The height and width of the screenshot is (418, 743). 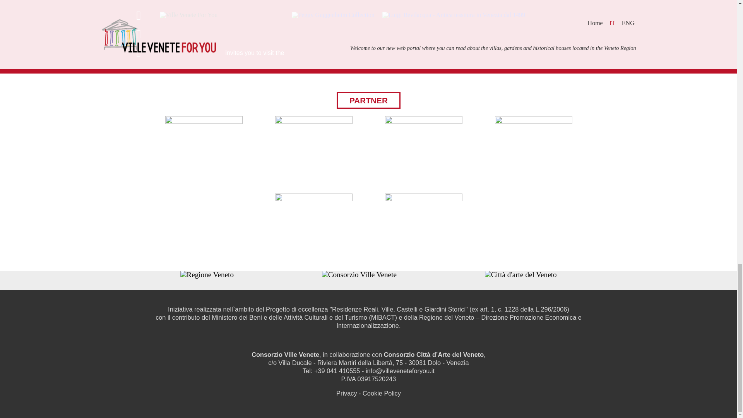 I want to click on Cookie Policy, so click(x=382, y=393).